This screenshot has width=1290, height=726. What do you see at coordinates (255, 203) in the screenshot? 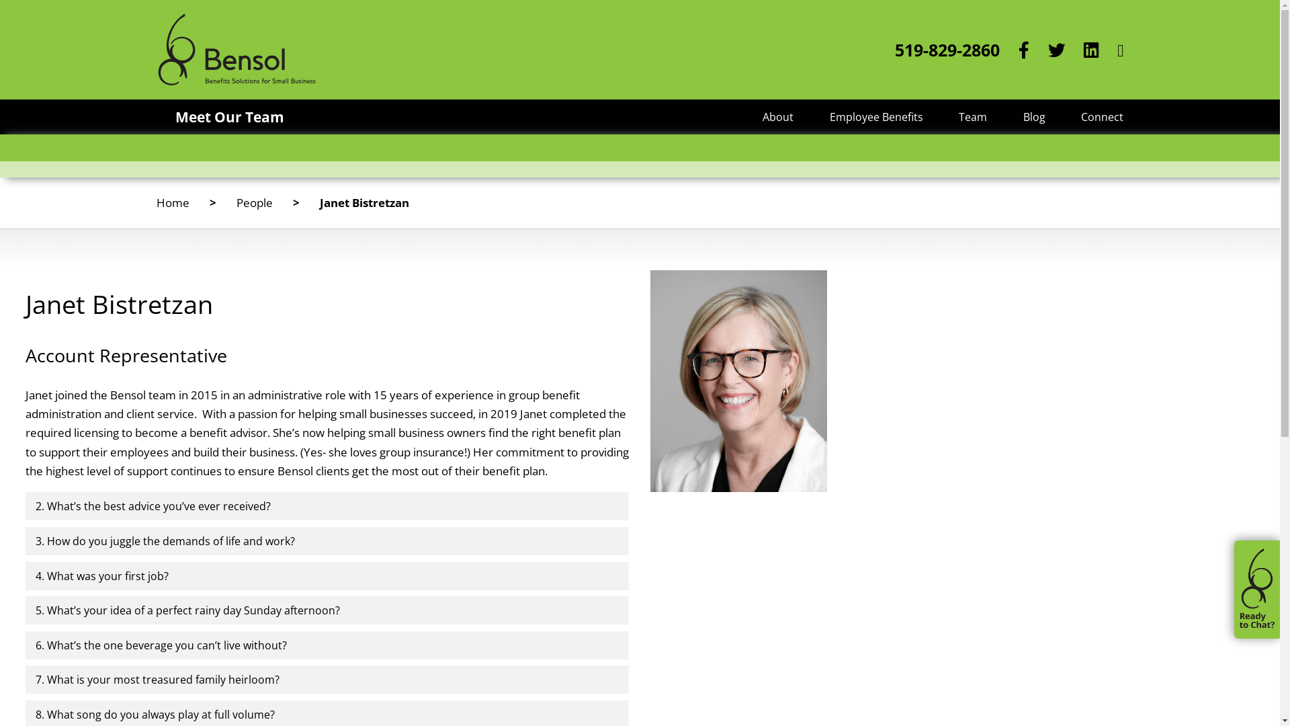
I see `People` at bounding box center [255, 203].